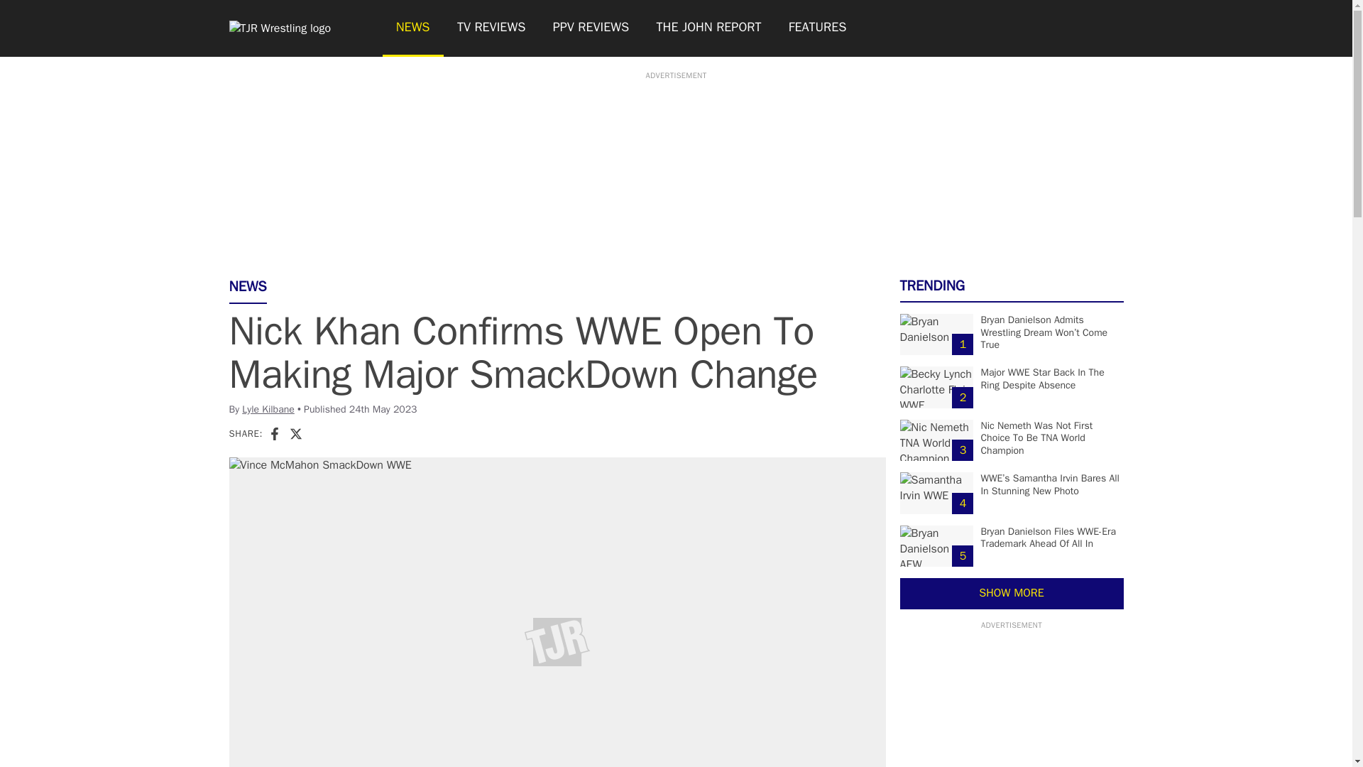  I want to click on TV REVIEWS, so click(491, 28).